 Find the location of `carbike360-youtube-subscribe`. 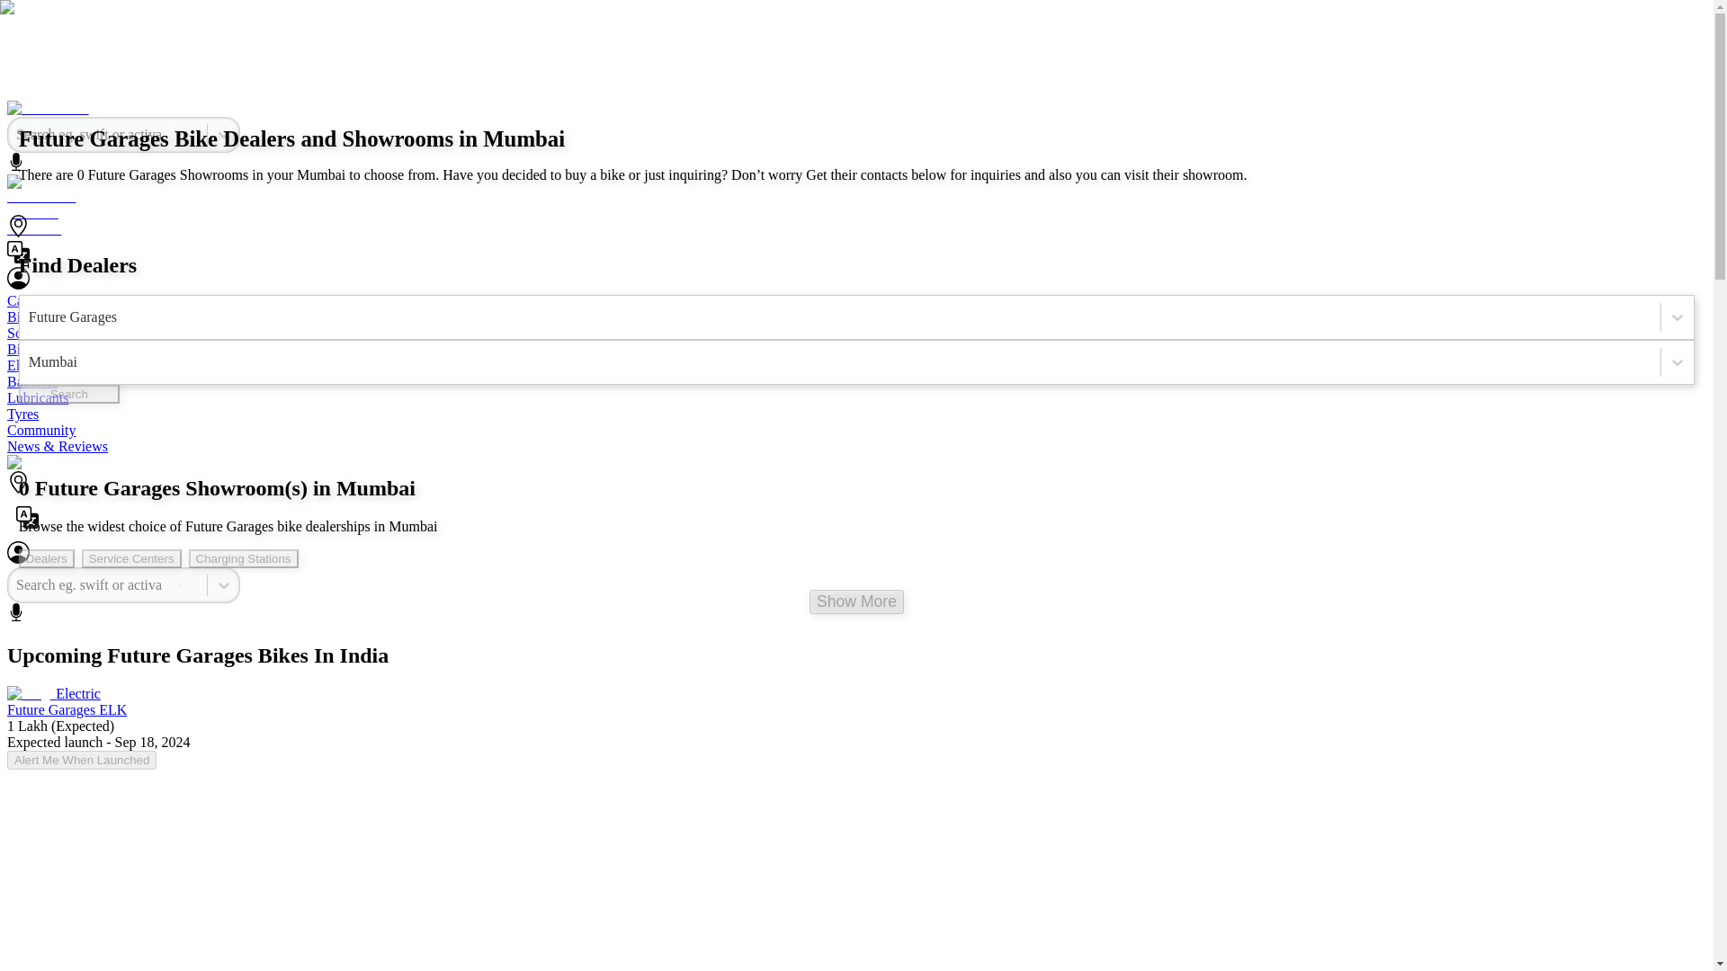

carbike360-youtube-subscribe is located at coordinates (47, 205).